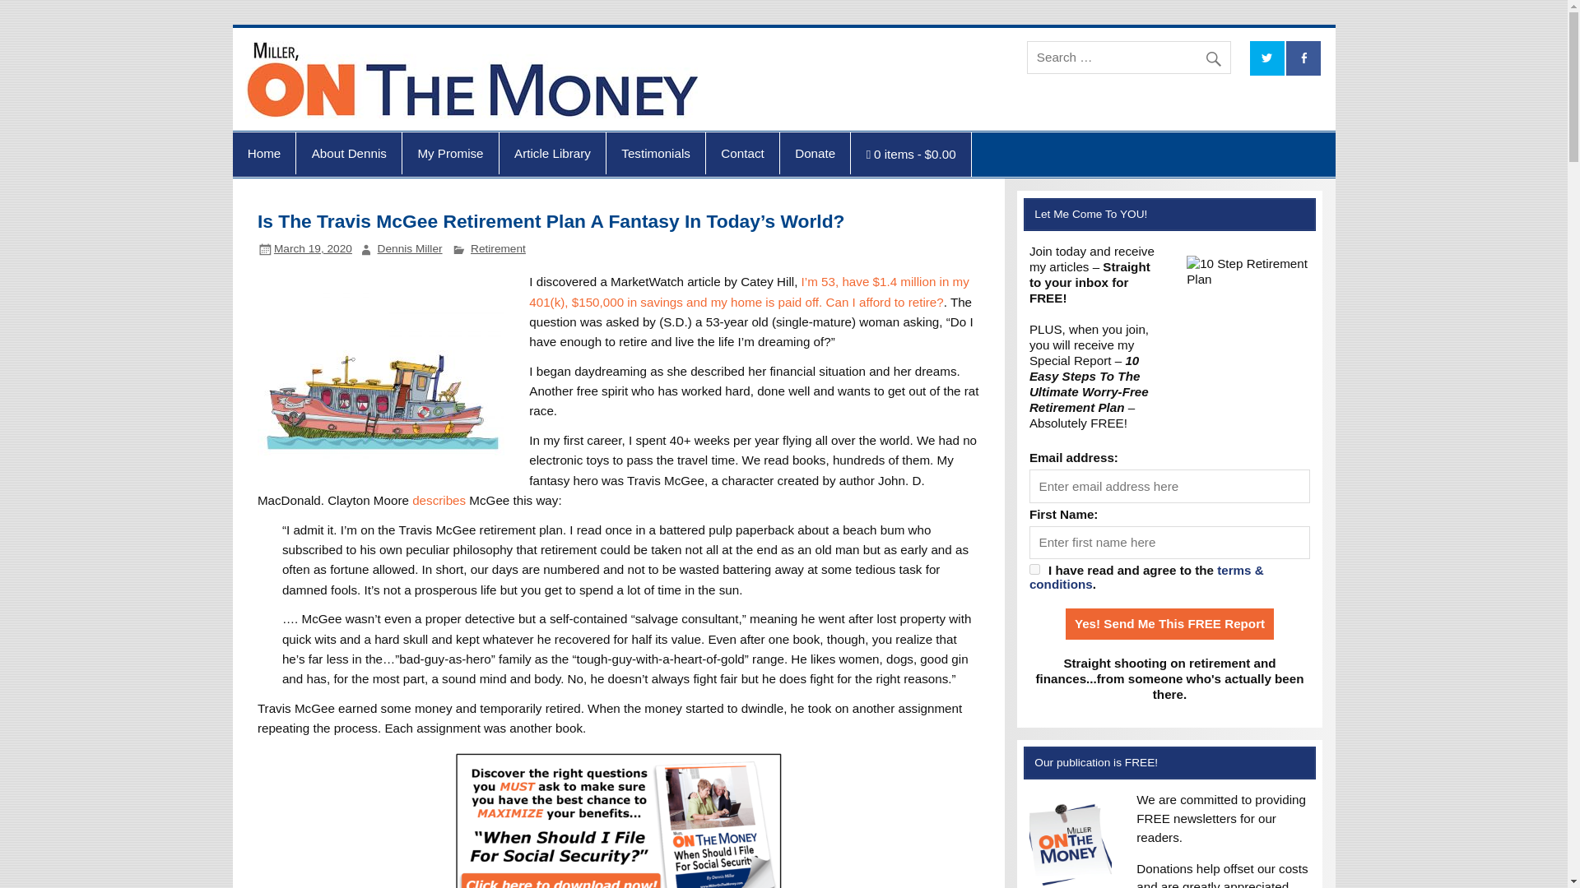  I want to click on Miller on the Money, so click(861, 56).